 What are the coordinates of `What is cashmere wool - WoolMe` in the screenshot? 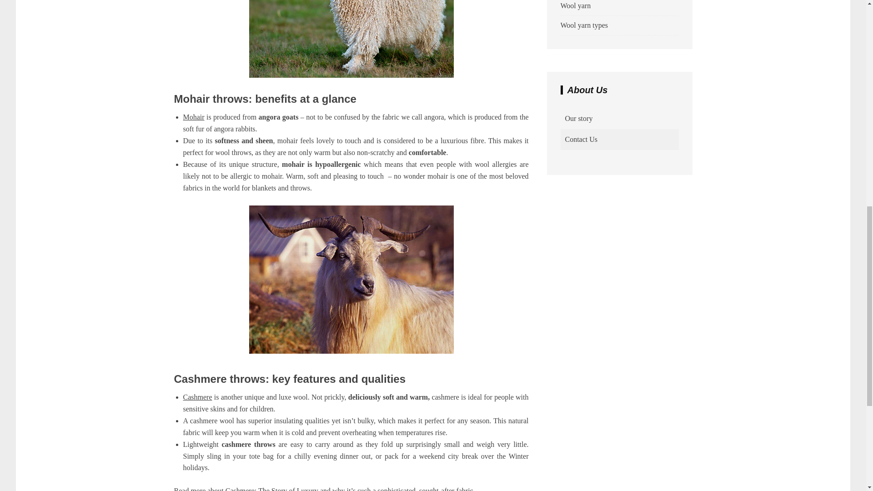 It's located at (351, 279).